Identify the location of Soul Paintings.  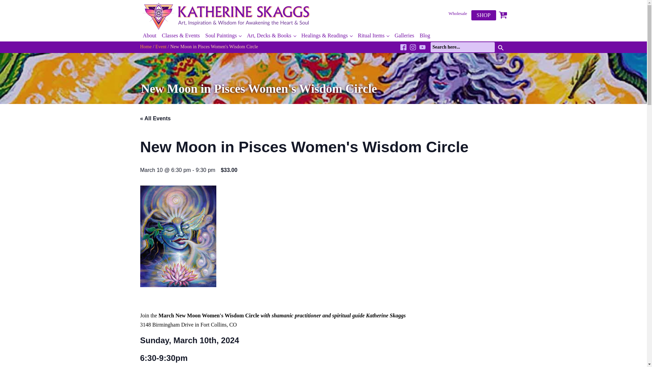
(223, 36).